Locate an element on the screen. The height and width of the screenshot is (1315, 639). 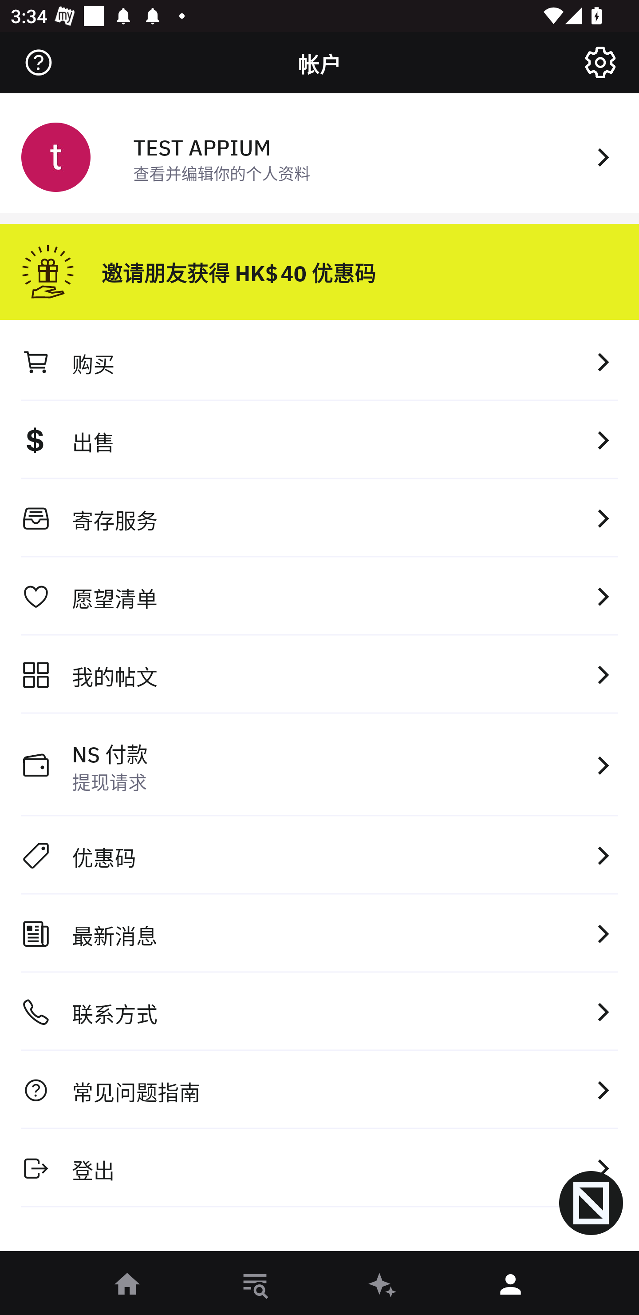
 最新消息  is located at coordinates (319, 933).